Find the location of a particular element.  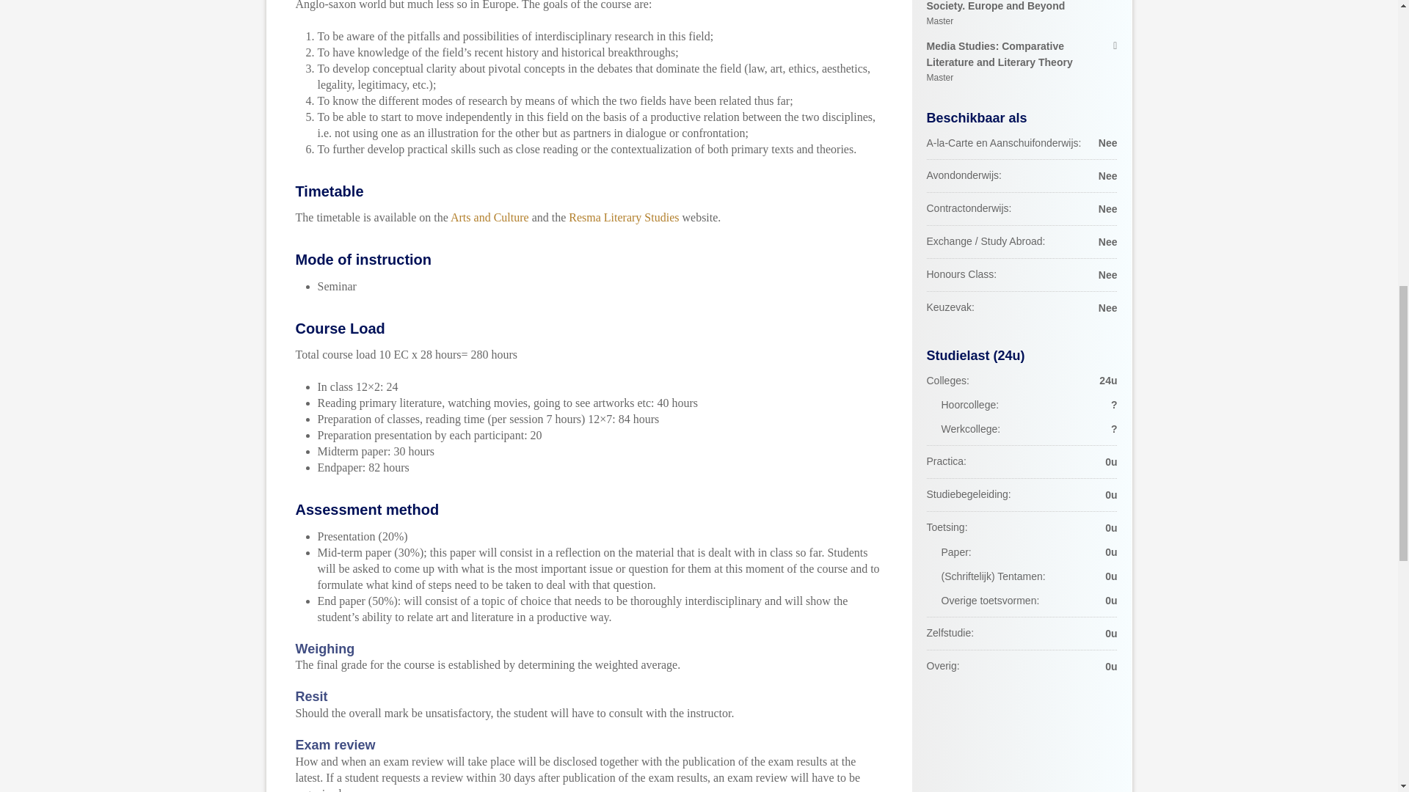

Resma Literary Studies is located at coordinates (624, 217).